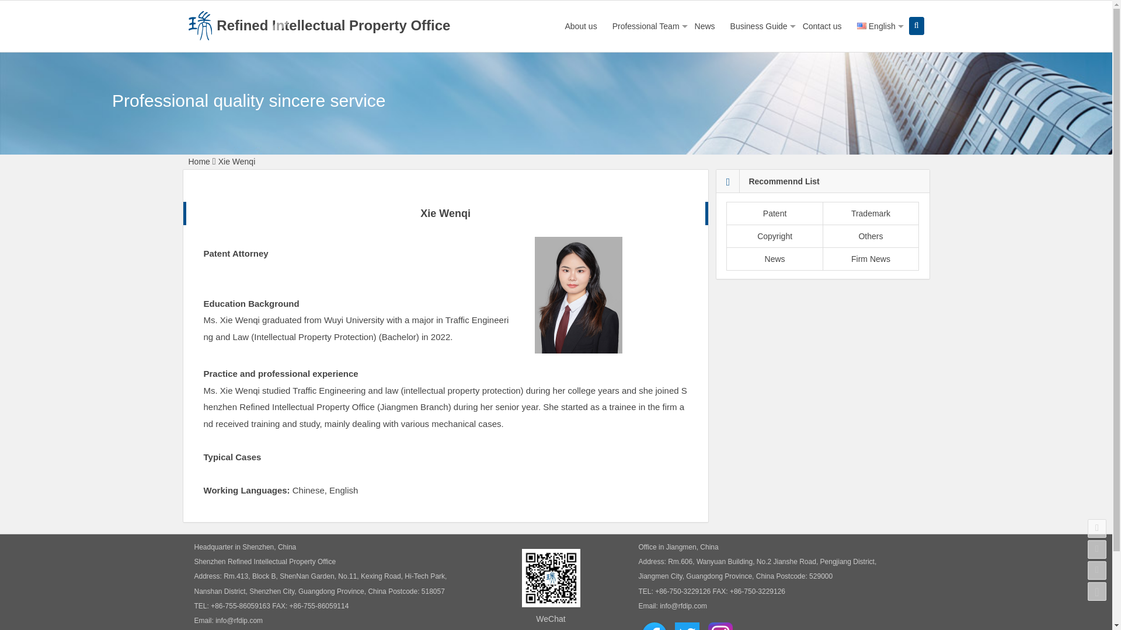  I want to click on English, so click(876, 26).